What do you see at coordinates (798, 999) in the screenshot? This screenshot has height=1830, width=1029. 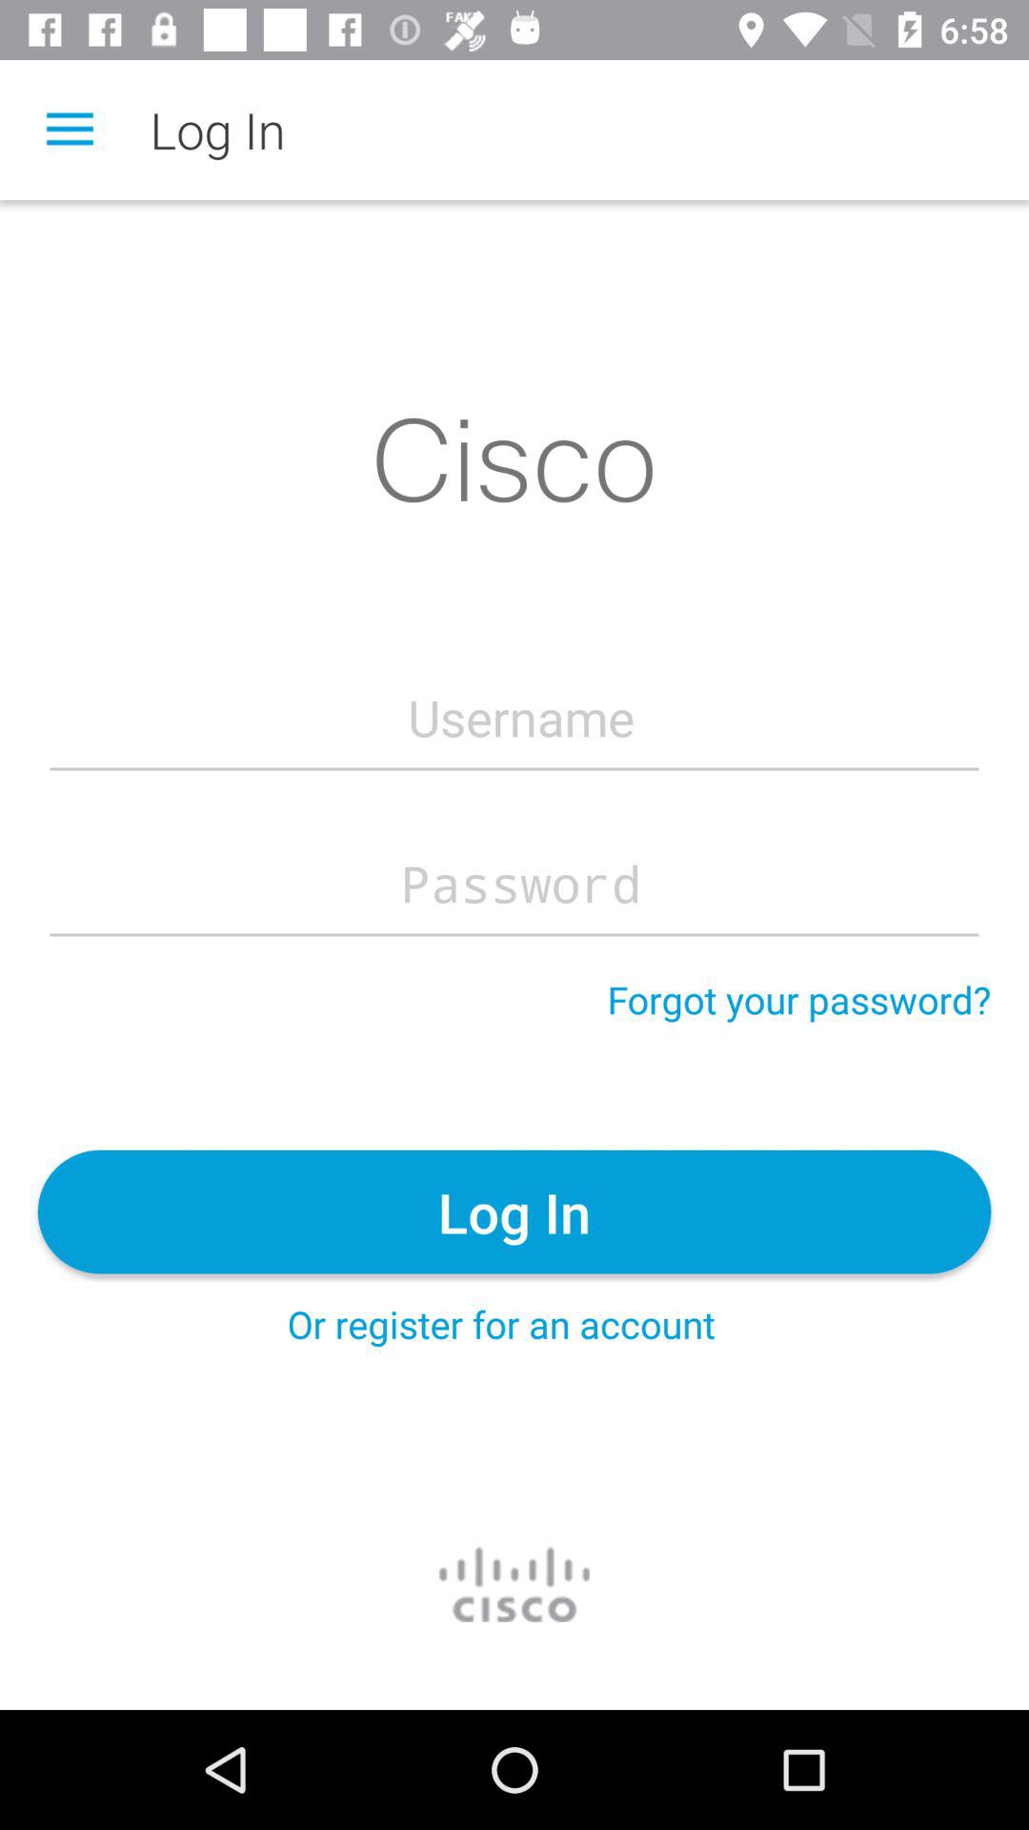 I see `open icon above the log in icon` at bounding box center [798, 999].